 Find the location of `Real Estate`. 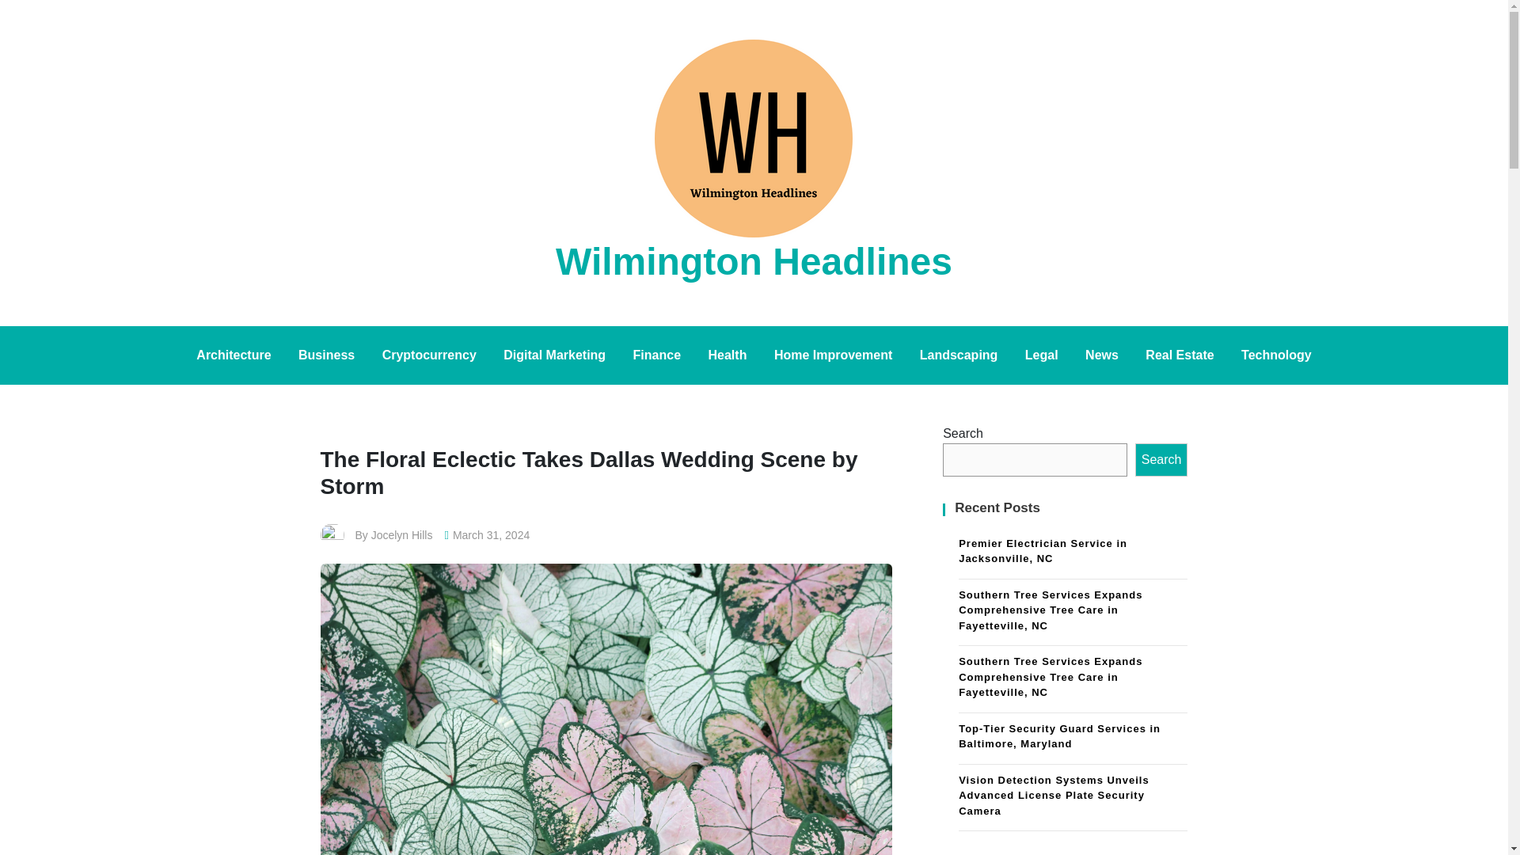

Real Estate is located at coordinates (1180, 355).